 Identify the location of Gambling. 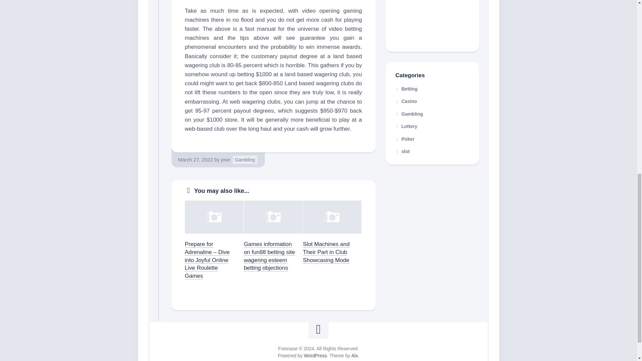
(409, 114).